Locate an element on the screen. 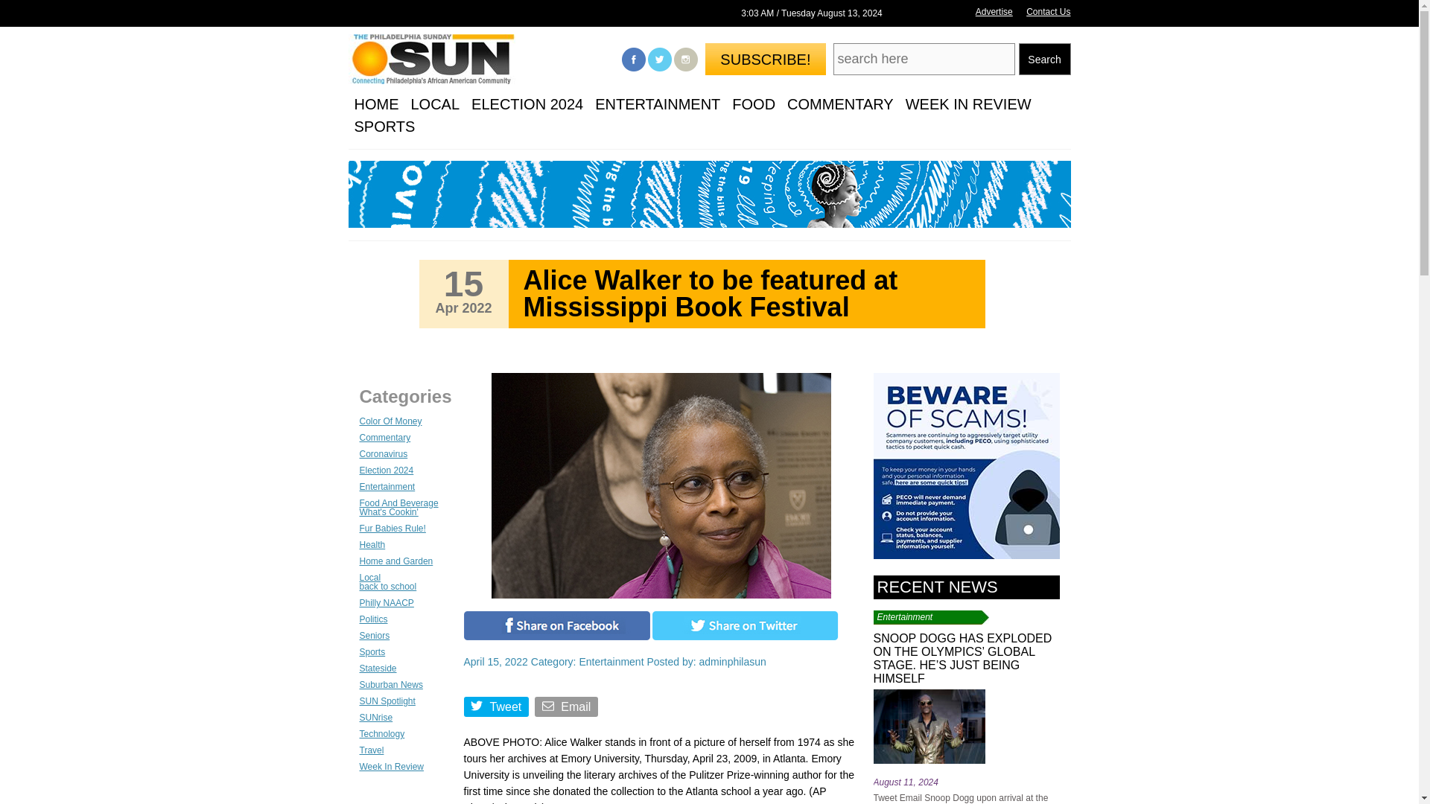  Contact Us is located at coordinates (1048, 11).